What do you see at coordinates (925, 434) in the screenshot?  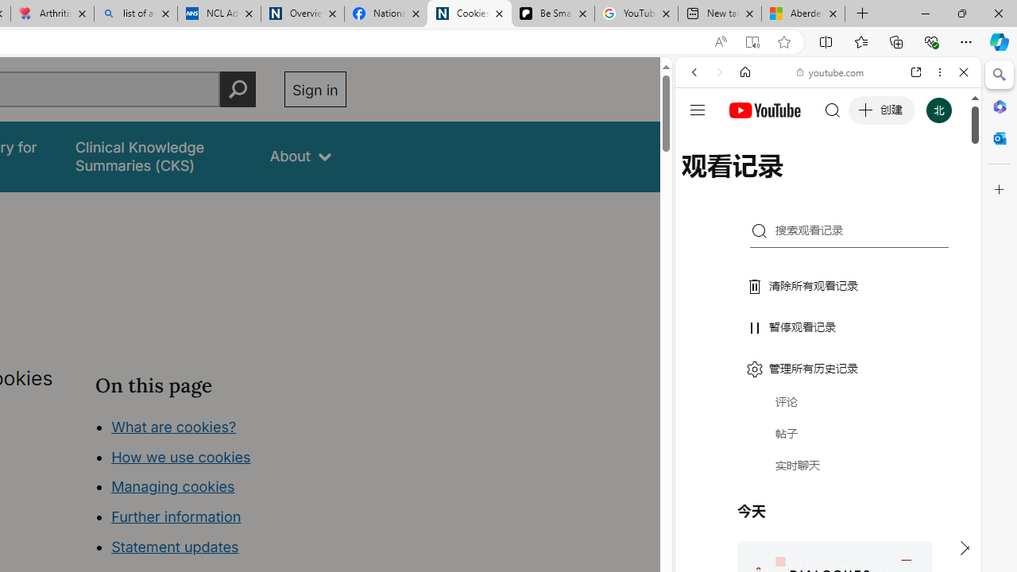 I see `Show More Music` at bounding box center [925, 434].